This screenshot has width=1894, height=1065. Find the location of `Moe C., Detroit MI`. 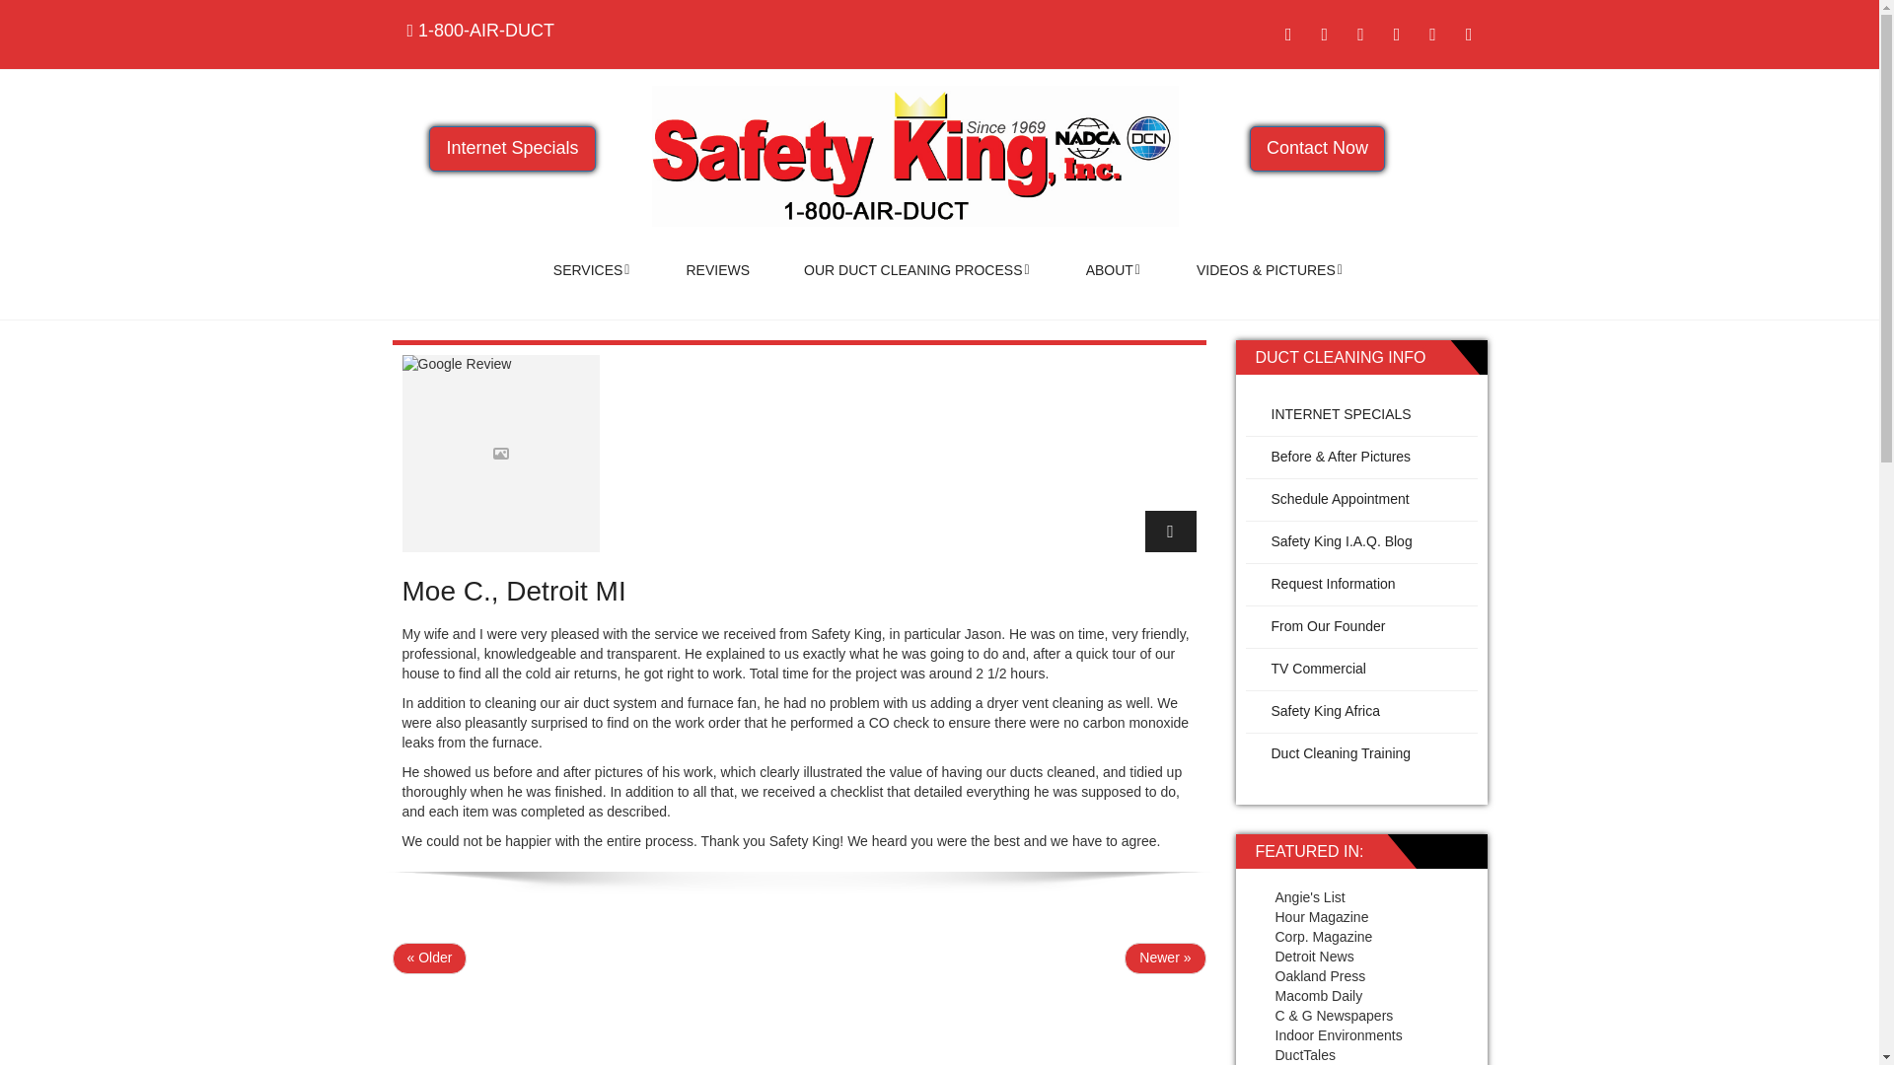

Moe C., Detroit MI is located at coordinates (514, 591).